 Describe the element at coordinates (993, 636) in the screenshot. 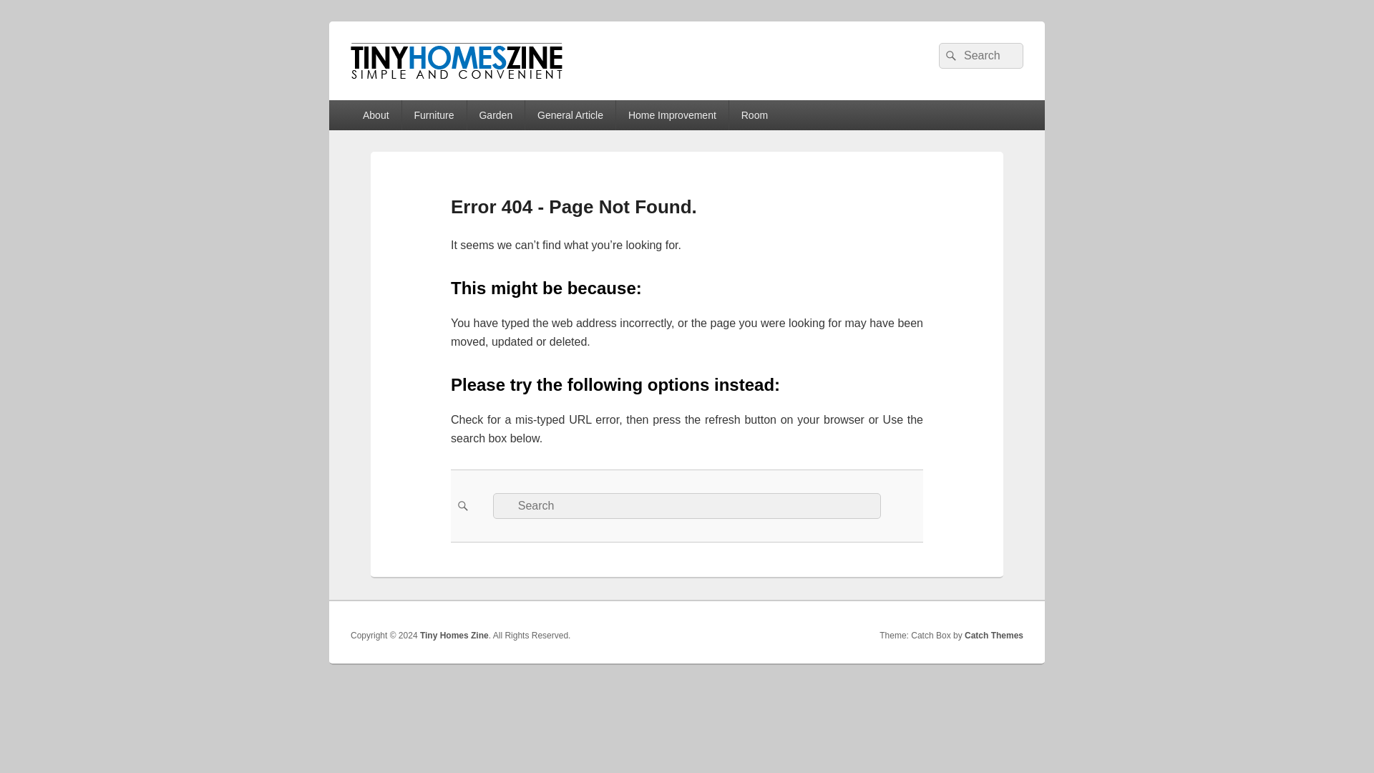

I see `Catch Themes` at that location.